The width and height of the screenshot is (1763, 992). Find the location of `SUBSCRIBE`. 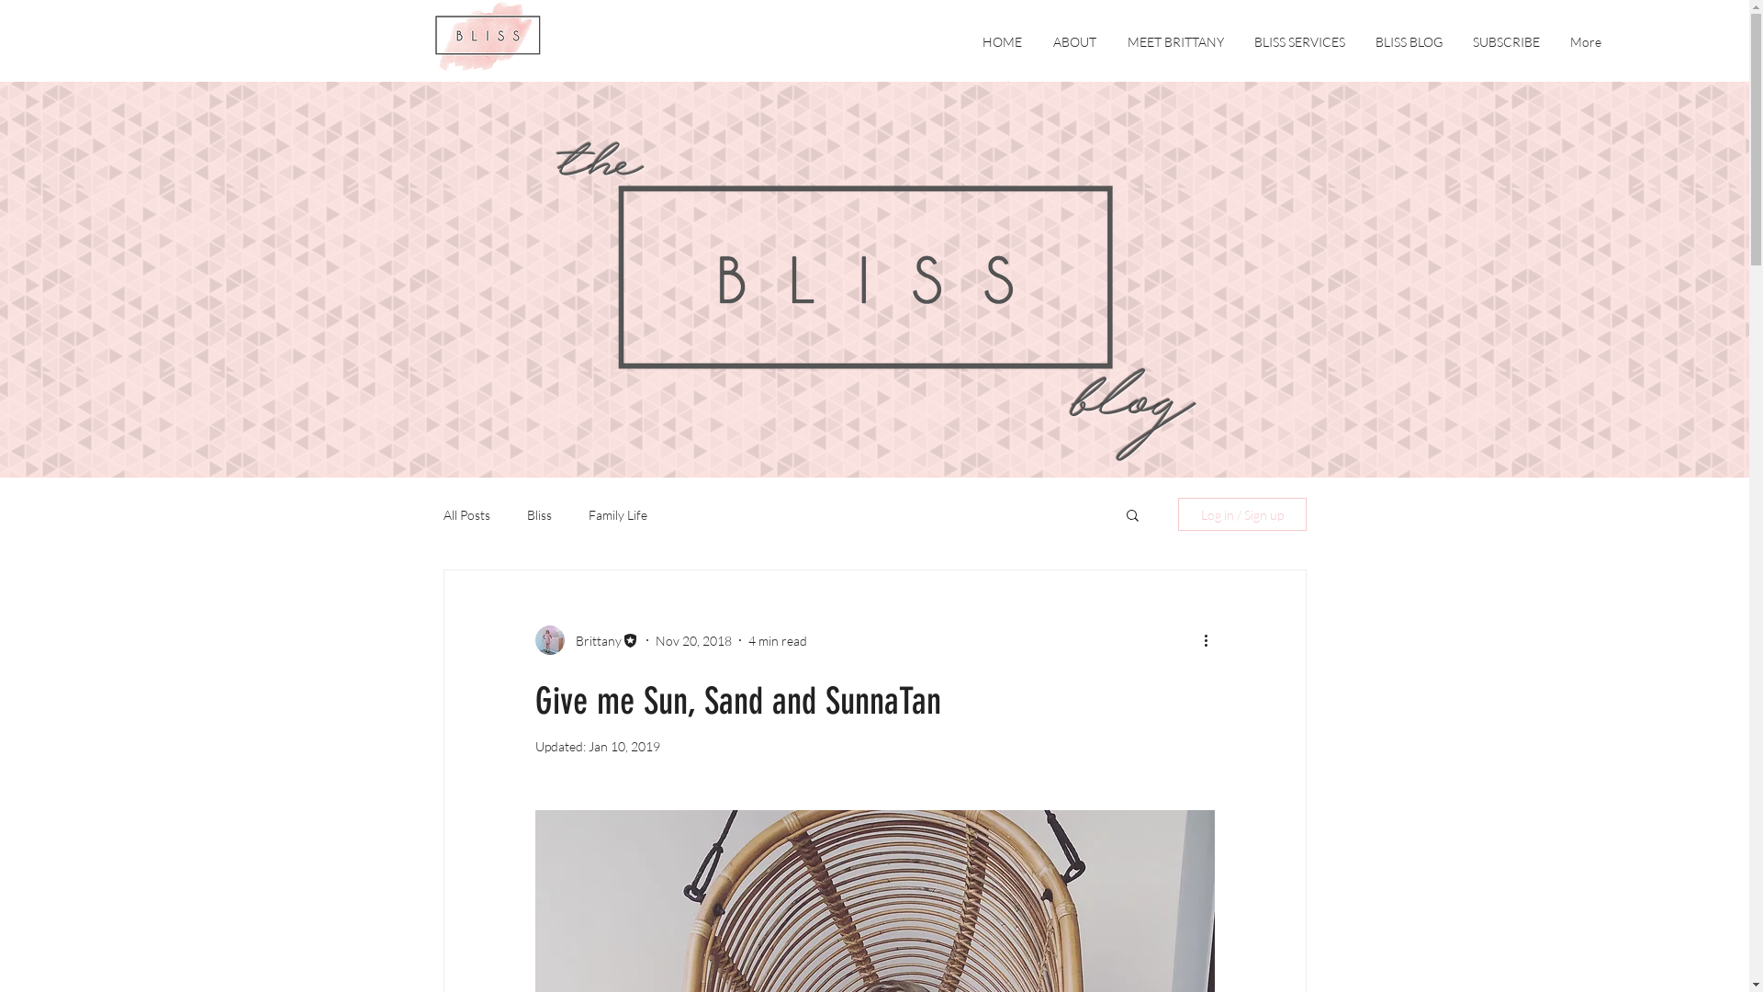

SUBSCRIBE is located at coordinates (1506, 42).